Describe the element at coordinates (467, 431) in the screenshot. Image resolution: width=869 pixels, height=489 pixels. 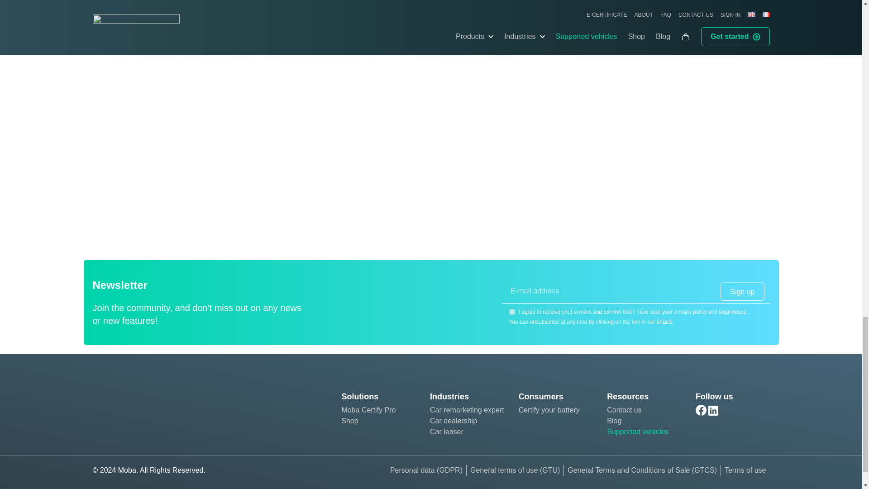
I see `Car leaser` at that location.